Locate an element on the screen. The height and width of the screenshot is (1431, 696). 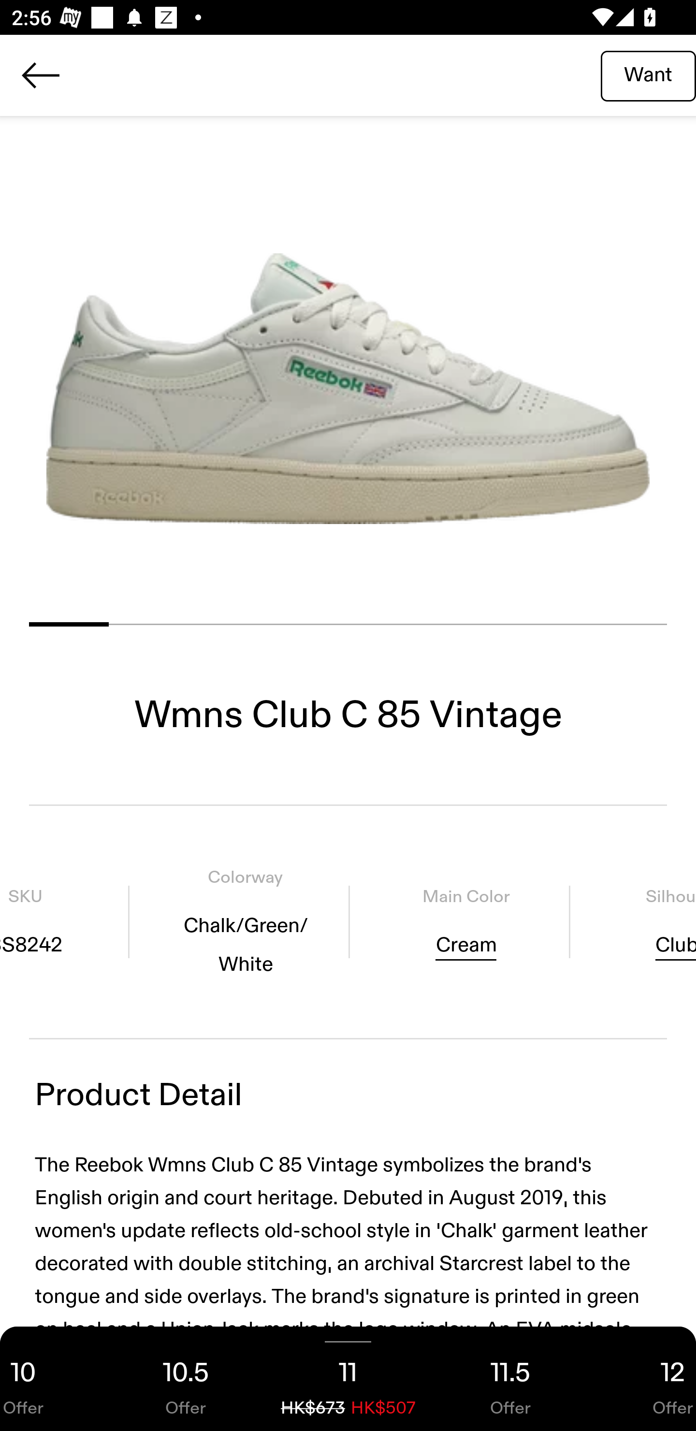
12 Offer is located at coordinates (644, 1379).